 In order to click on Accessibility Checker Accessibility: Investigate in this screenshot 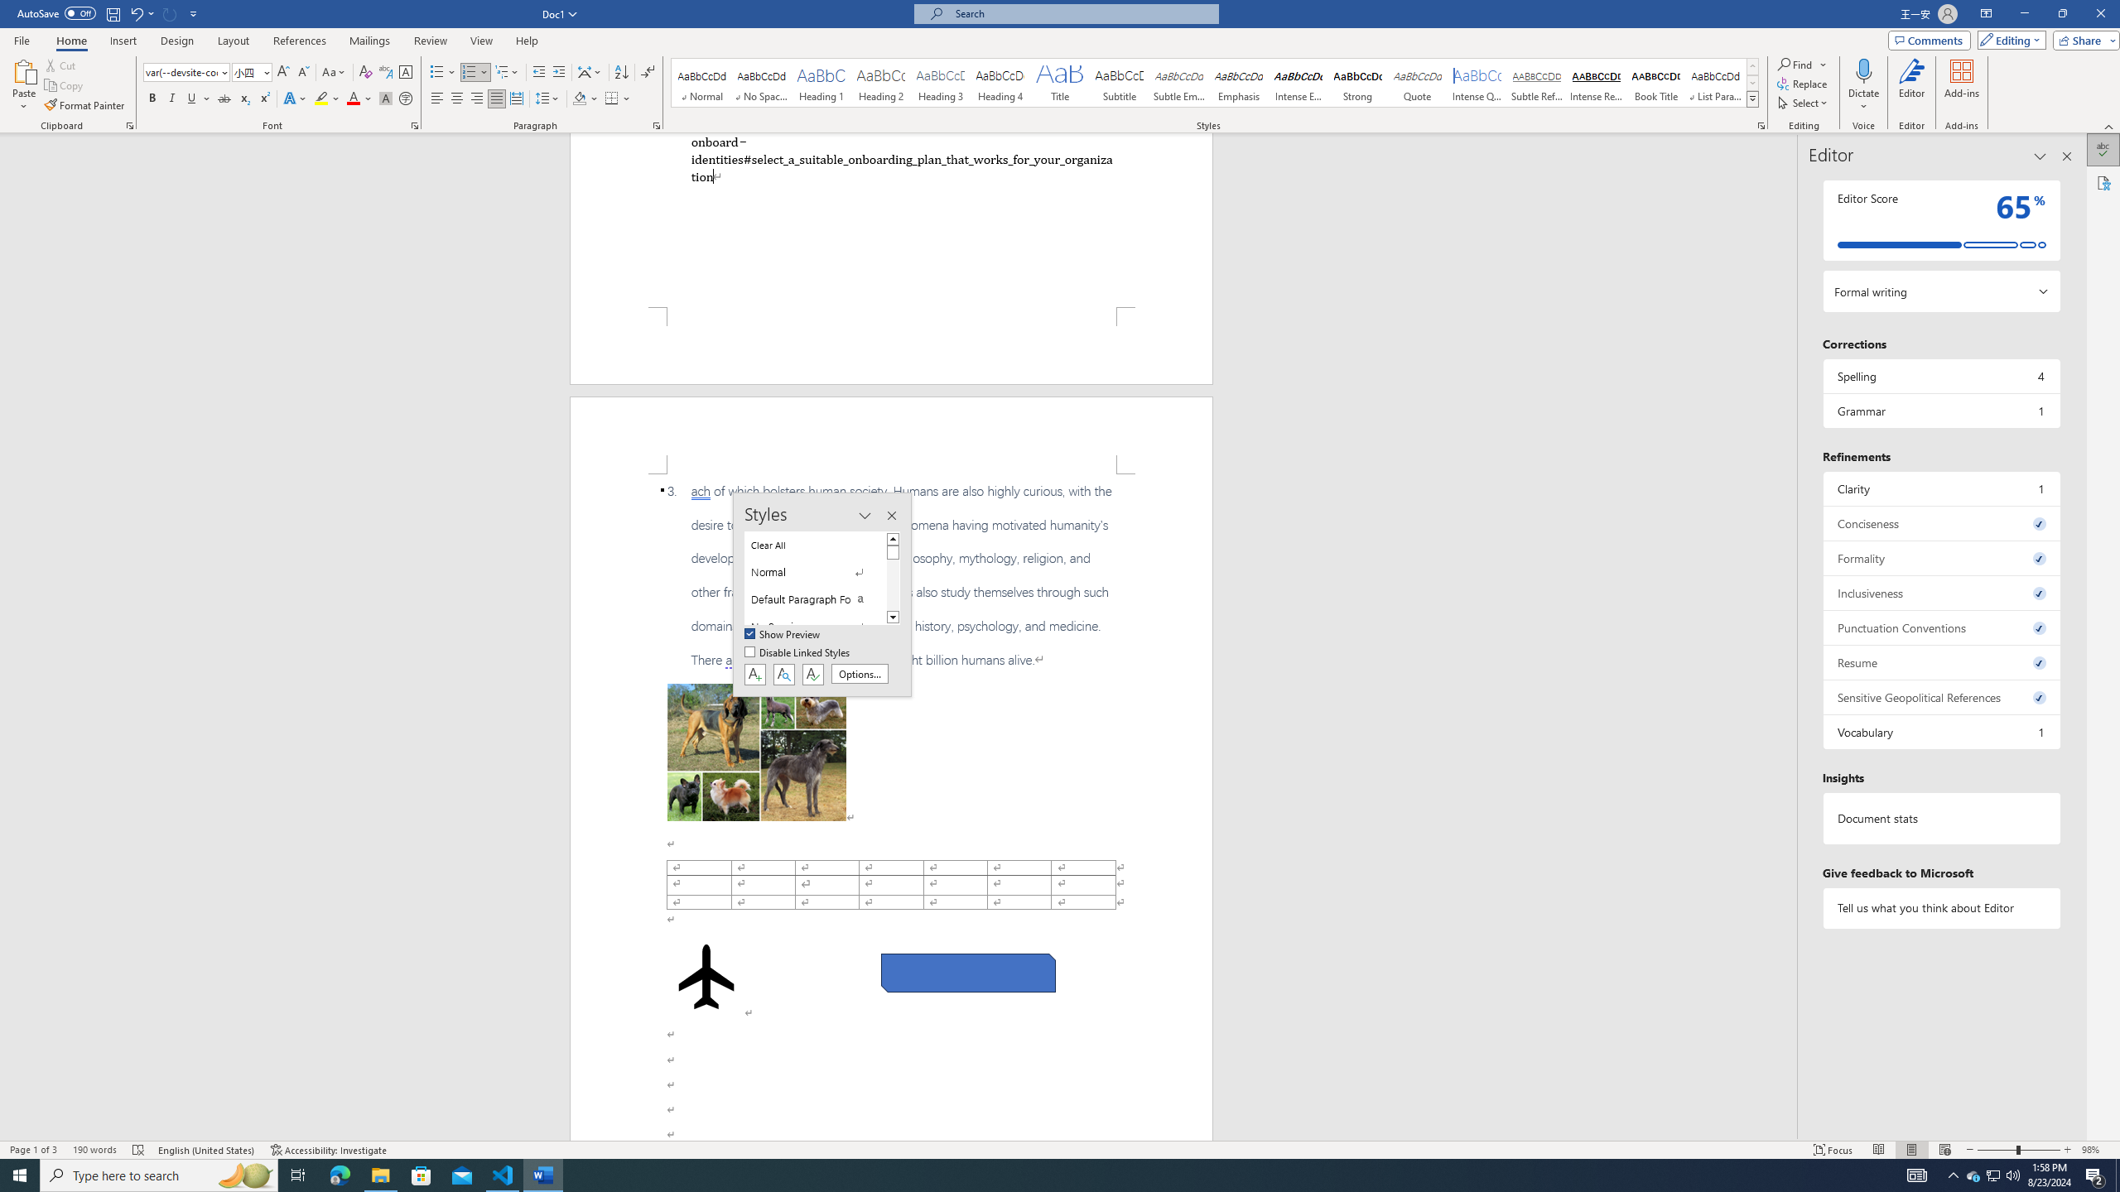, I will do `click(330, 1150)`.